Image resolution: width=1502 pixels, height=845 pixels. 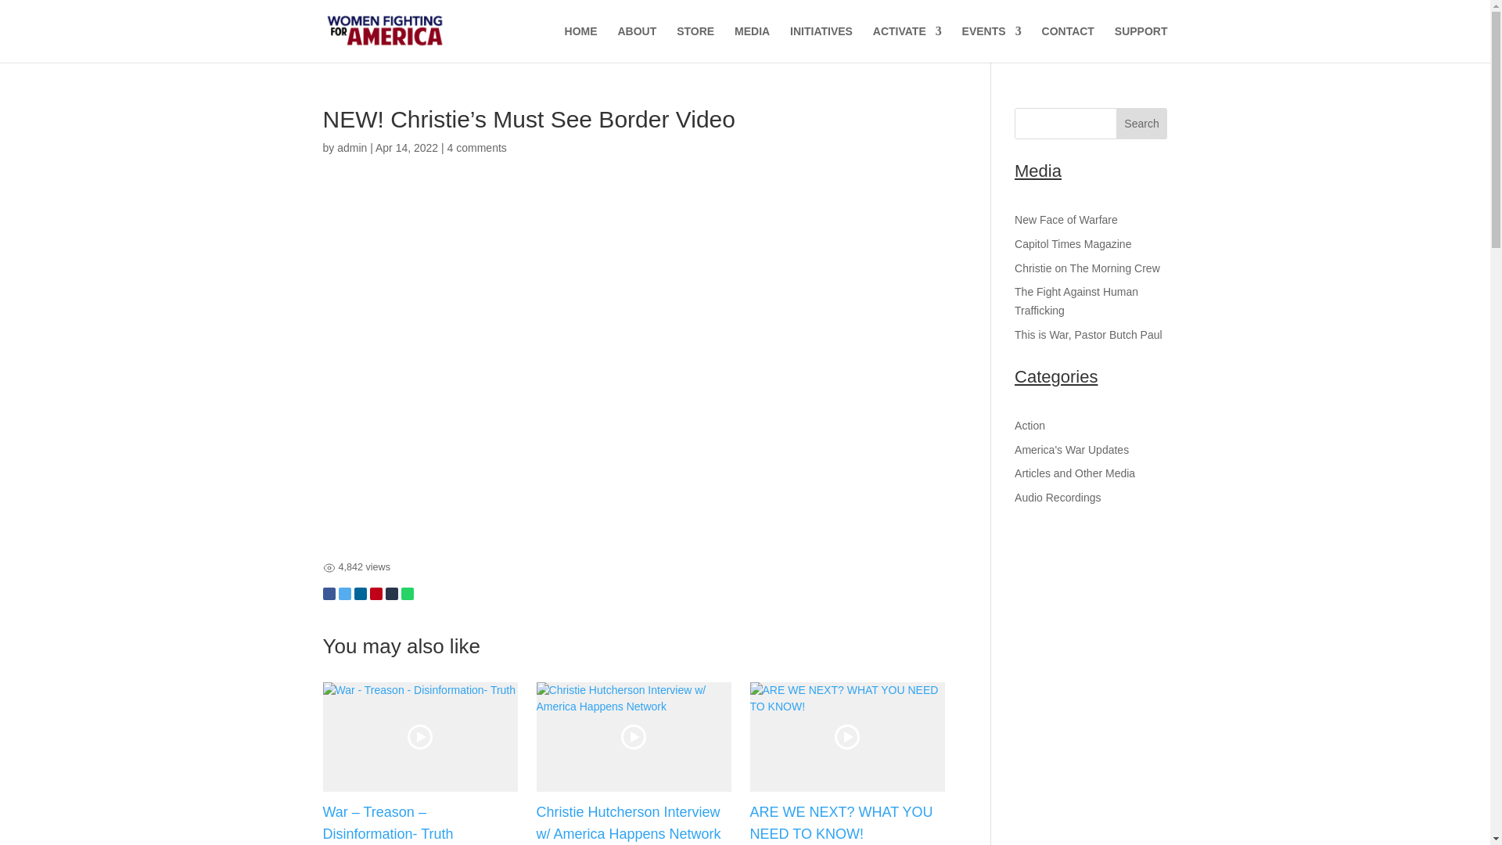 What do you see at coordinates (407, 593) in the screenshot?
I see `WhatsApp` at bounding box center [407, 593].